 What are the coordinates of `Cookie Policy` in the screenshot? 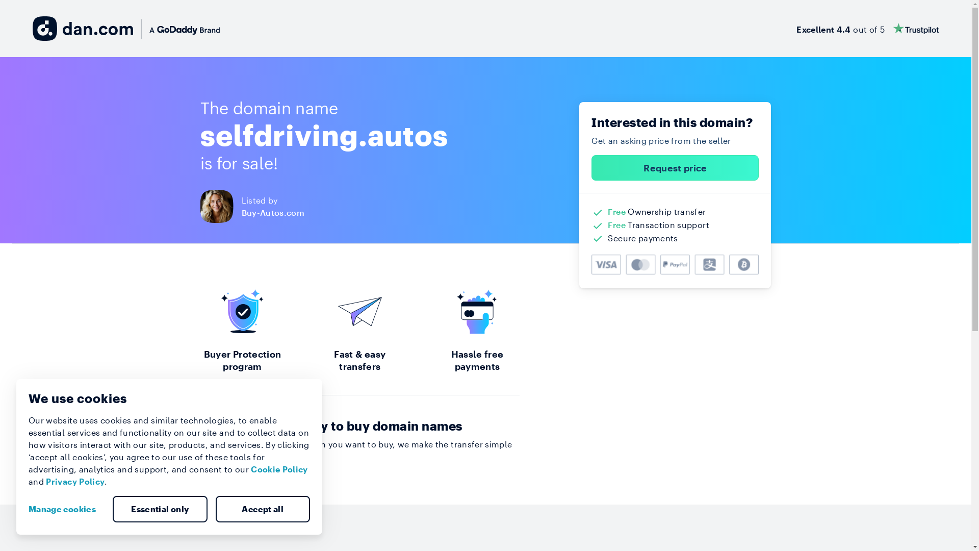 It's located at (279, 469).